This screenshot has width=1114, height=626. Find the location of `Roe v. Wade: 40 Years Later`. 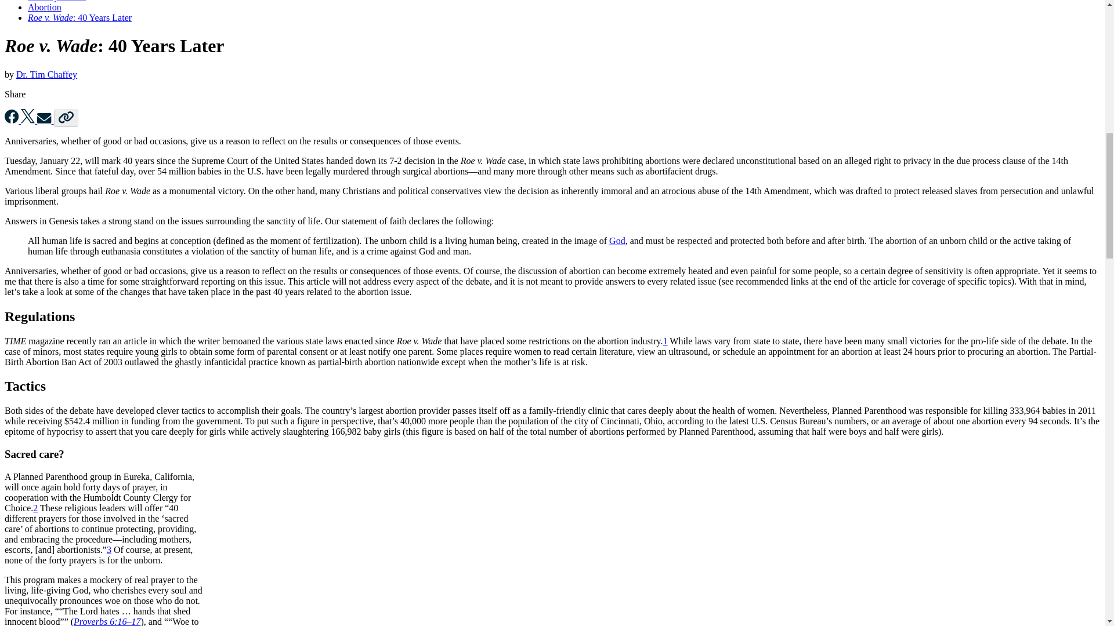

Roe v. Wade: 40 Years Later is located at coordinates (79, 17).